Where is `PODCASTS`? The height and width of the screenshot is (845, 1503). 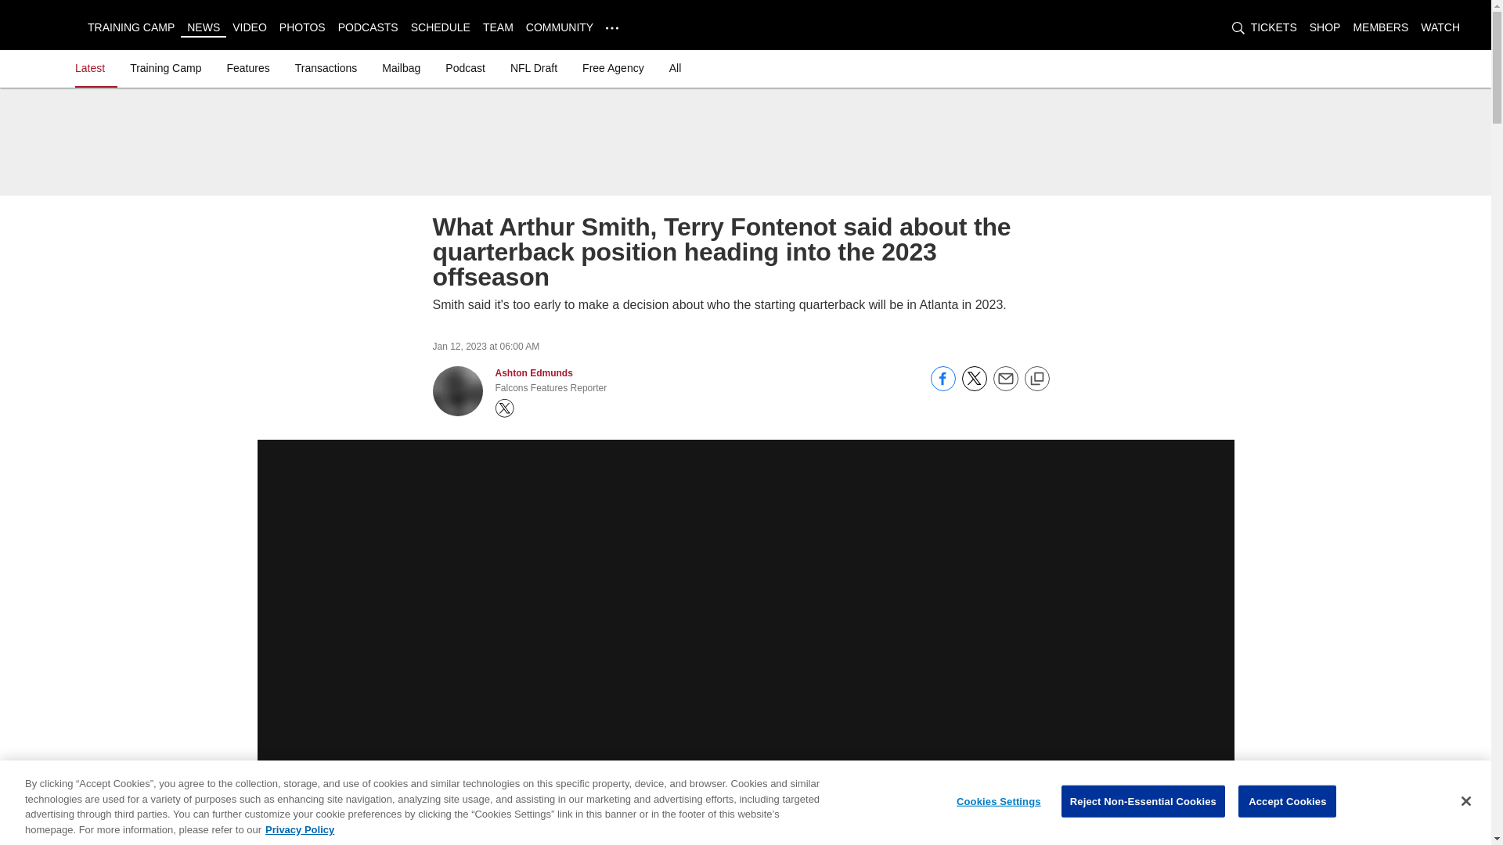
PODCASTS is located at coordinates (368, 27).